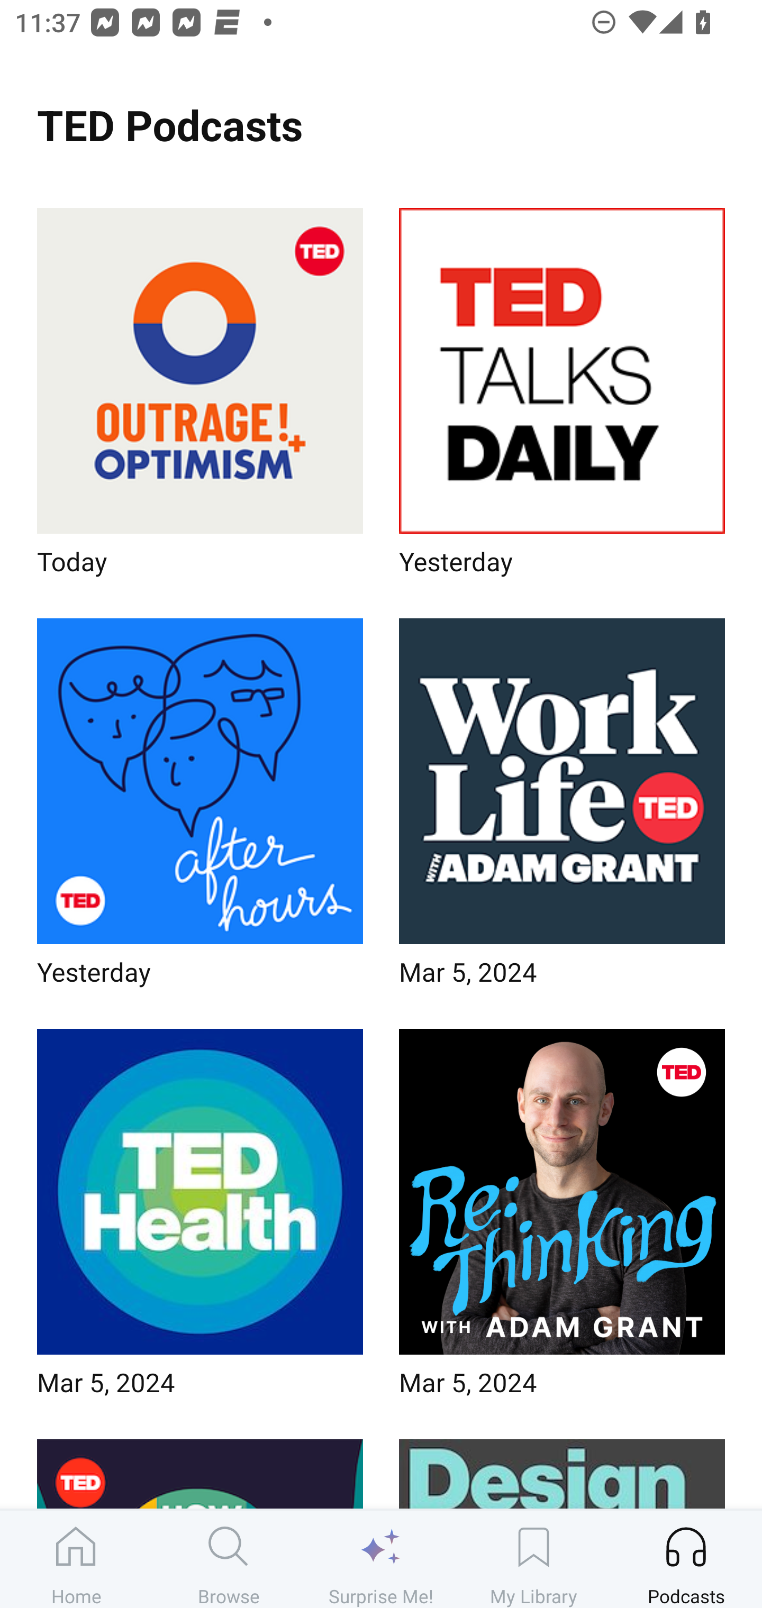  Describe the element at coordinates (229, 1559) in the screenshot. I see `Browse` at that location.